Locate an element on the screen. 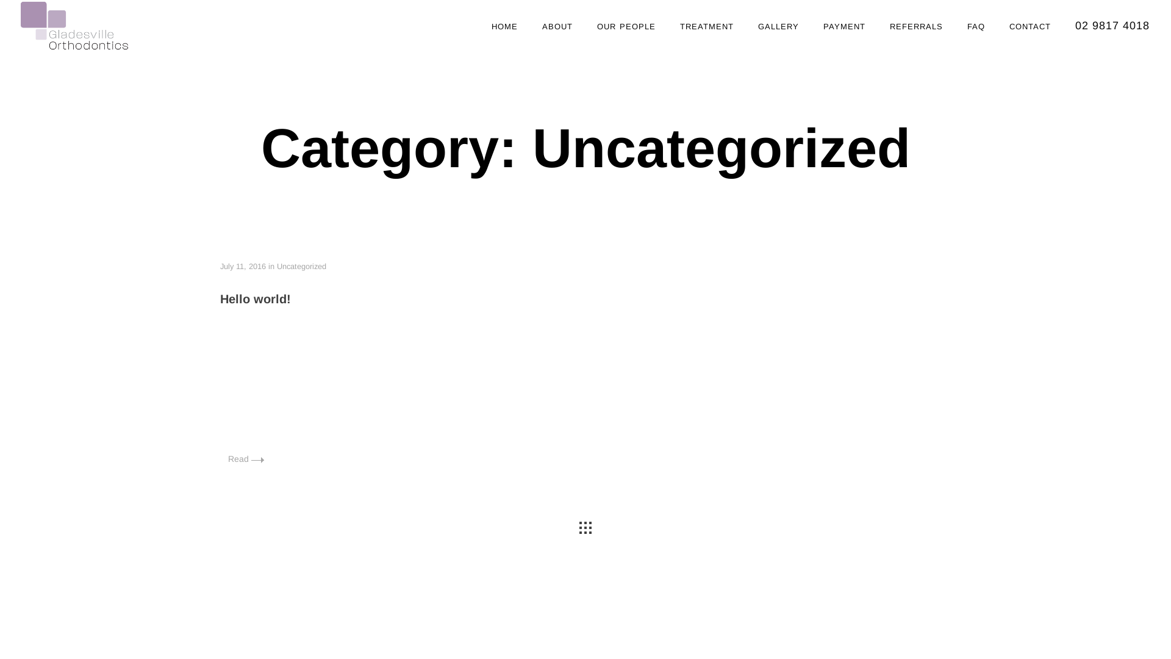  Read is located at coordinates (246, 459).